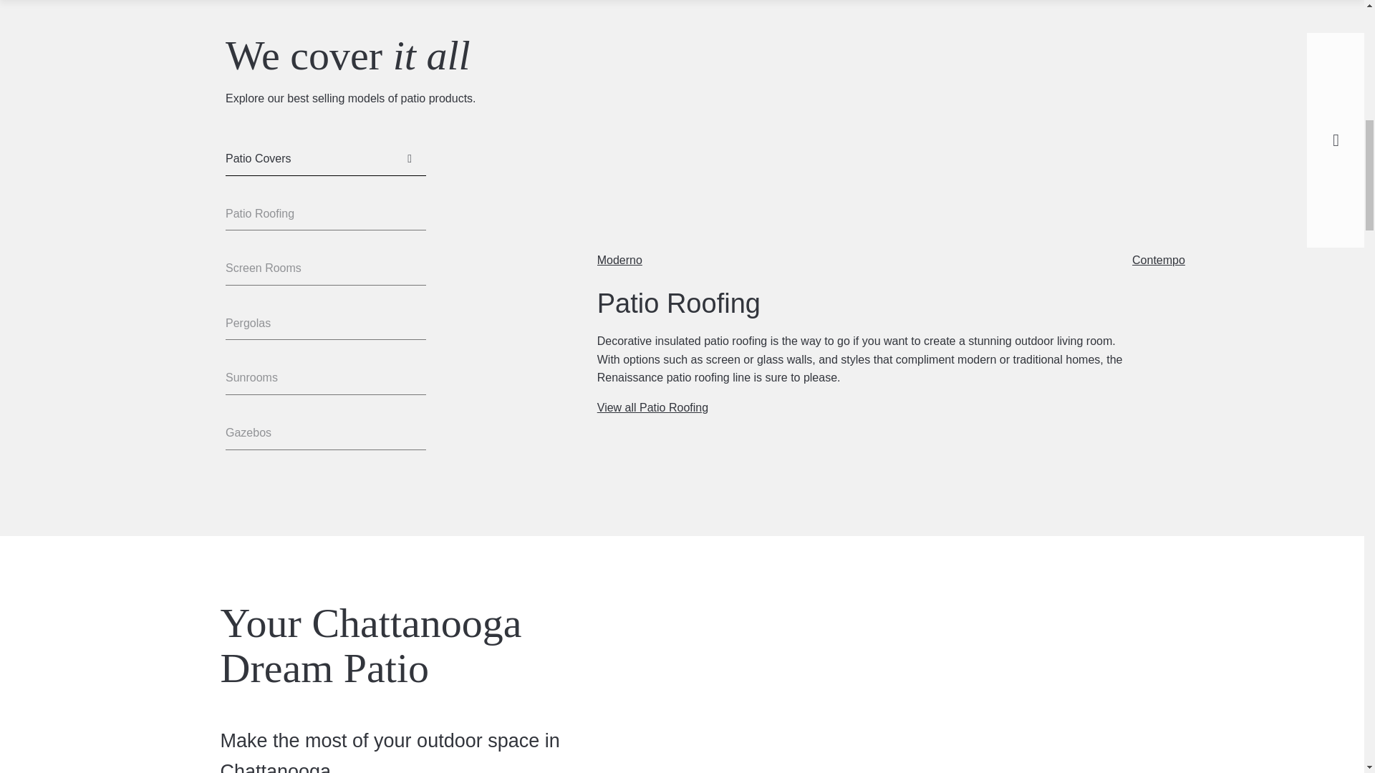  I want to click on Pergolas, so click(325, 324).